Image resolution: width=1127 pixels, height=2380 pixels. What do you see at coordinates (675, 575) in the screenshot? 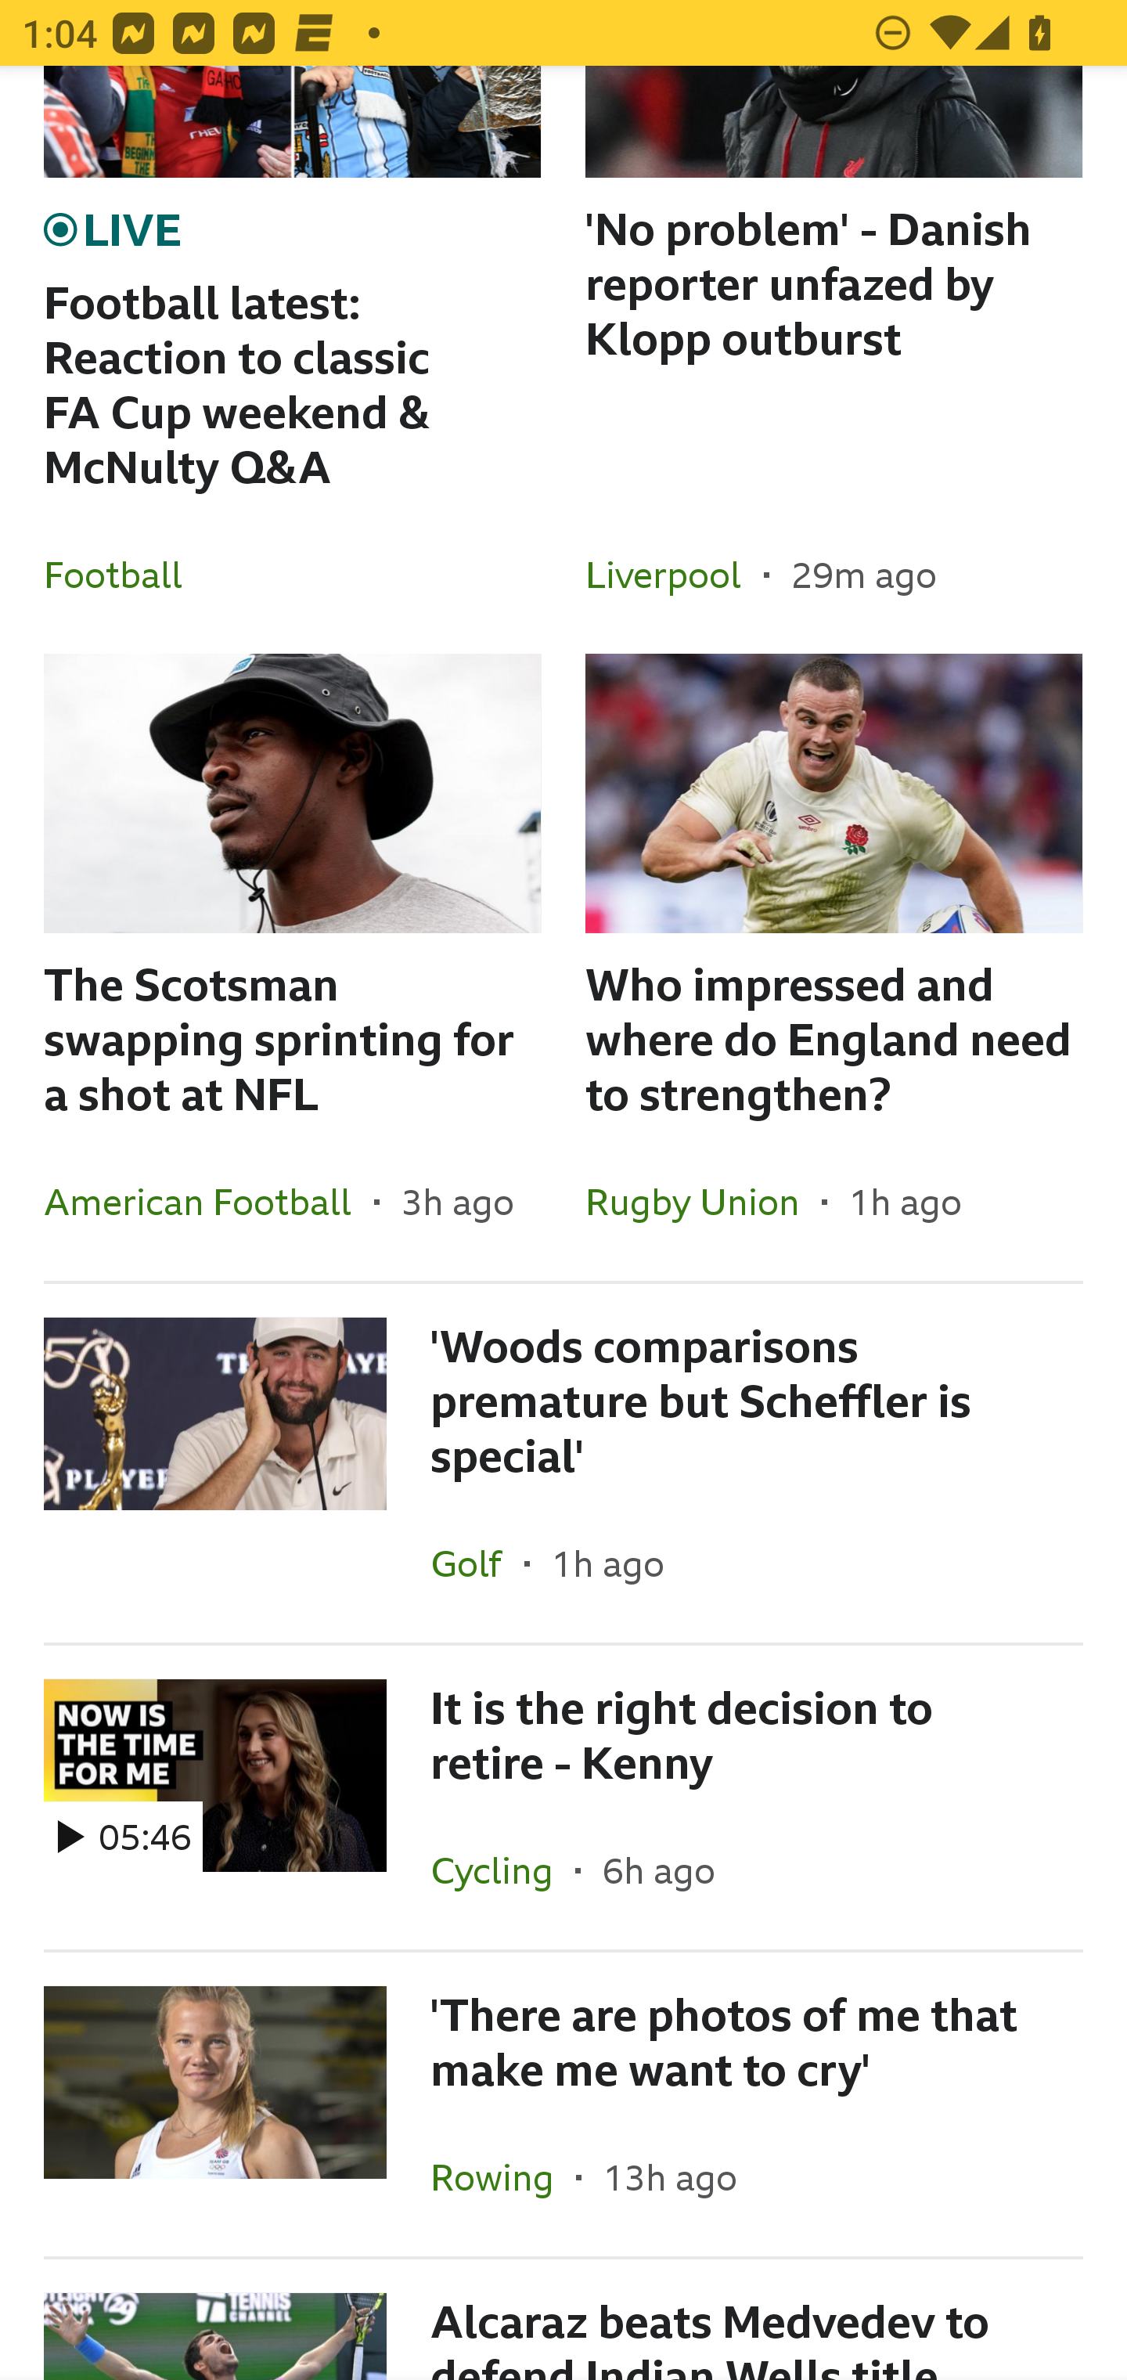
I see `Liverpool In the section Liverpool` at bounding box center [675, 575].